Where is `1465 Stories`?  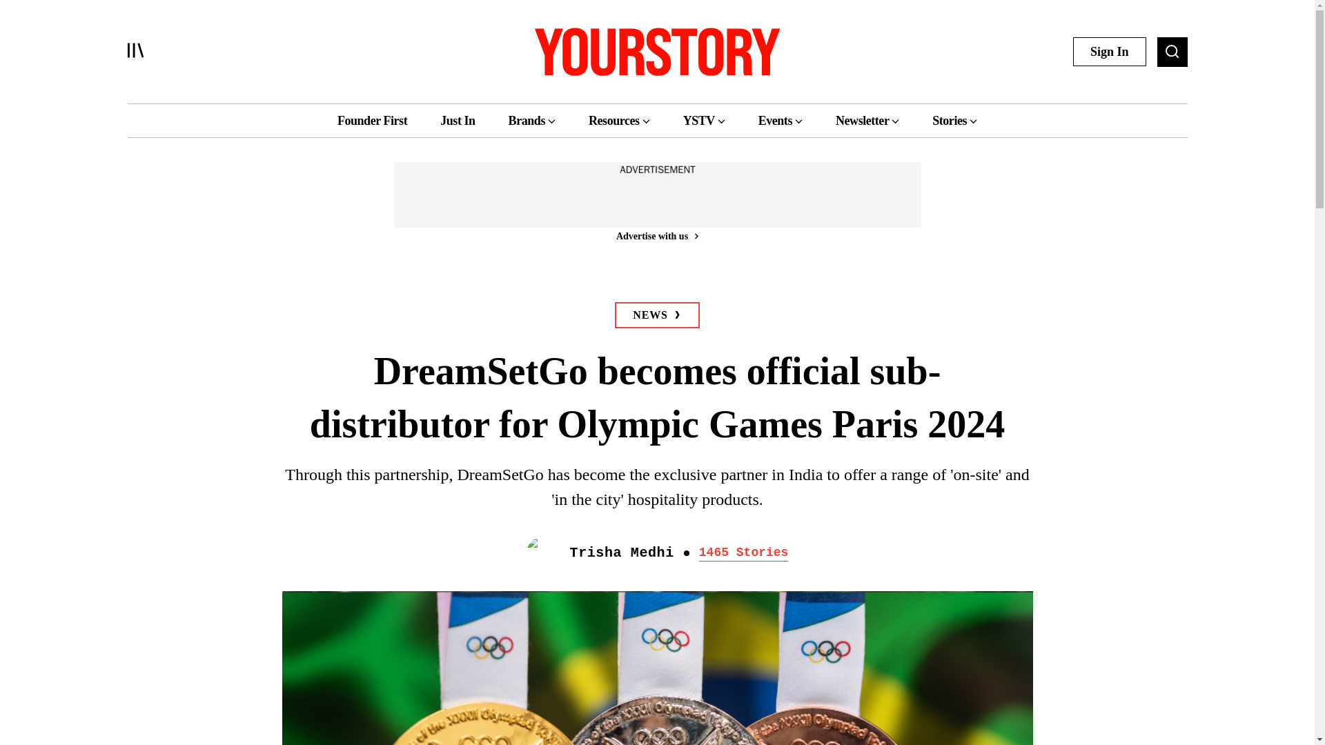 1465 Stories is located at coordinates (744, 553).